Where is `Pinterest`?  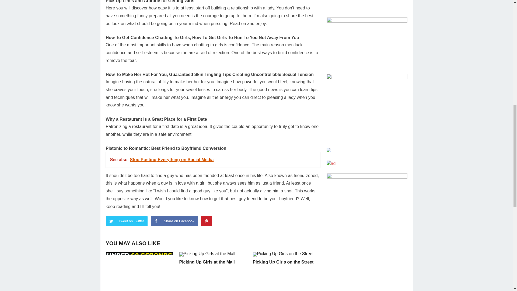
Pinterest is located at coordinates (206, 221).